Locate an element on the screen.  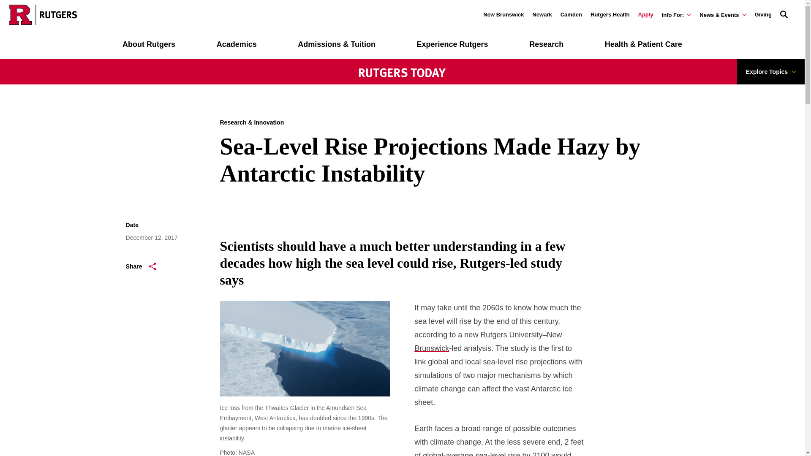
Newark is located at coordinates (542, 14).